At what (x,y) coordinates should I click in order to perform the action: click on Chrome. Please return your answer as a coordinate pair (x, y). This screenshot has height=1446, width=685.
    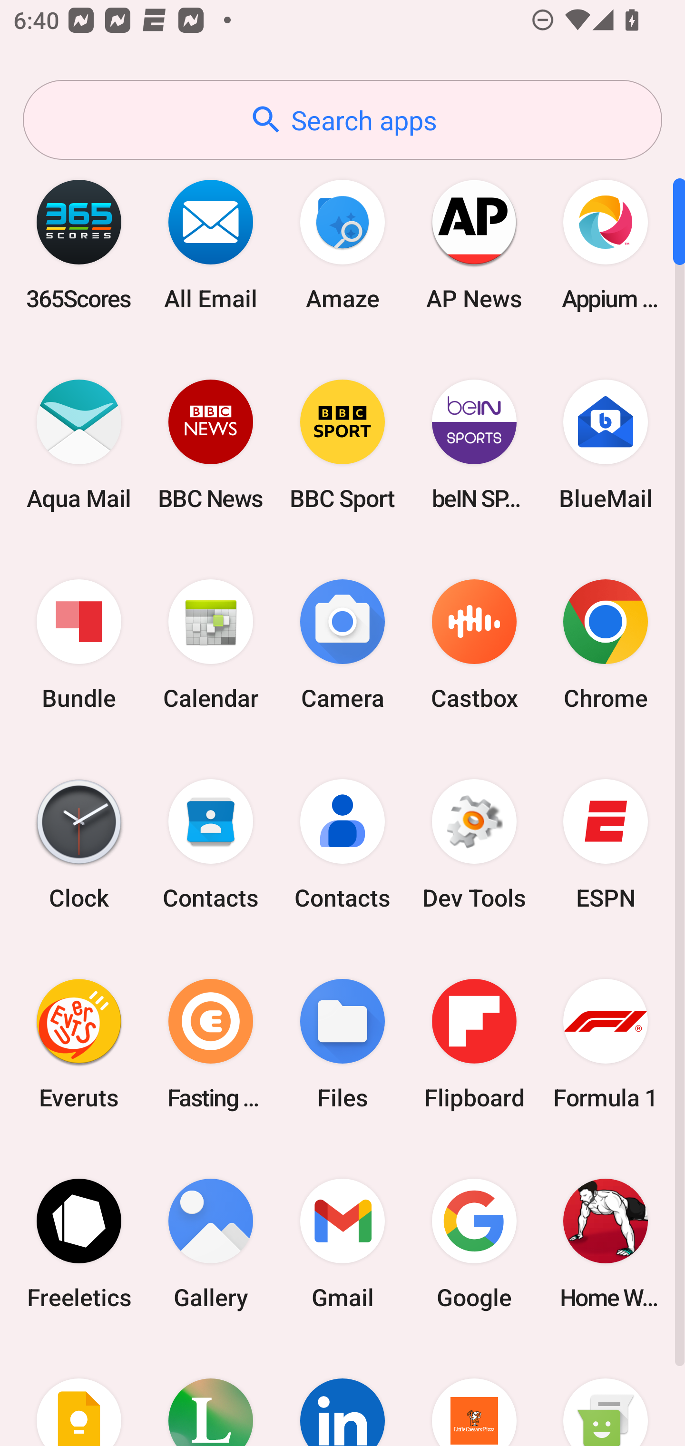
    Looking at the image, I should click on (606, 645).